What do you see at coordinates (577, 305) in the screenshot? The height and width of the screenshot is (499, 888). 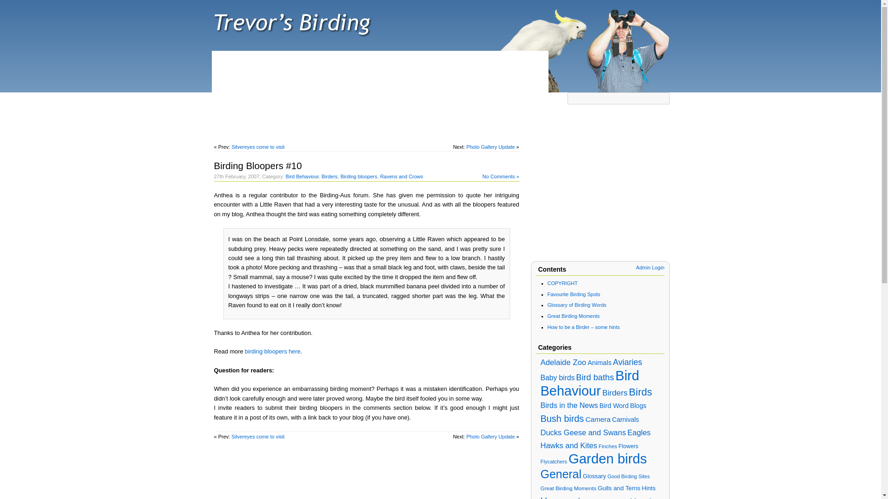 I see `Glossary of Birding Words` at bounding box center [577, 305].